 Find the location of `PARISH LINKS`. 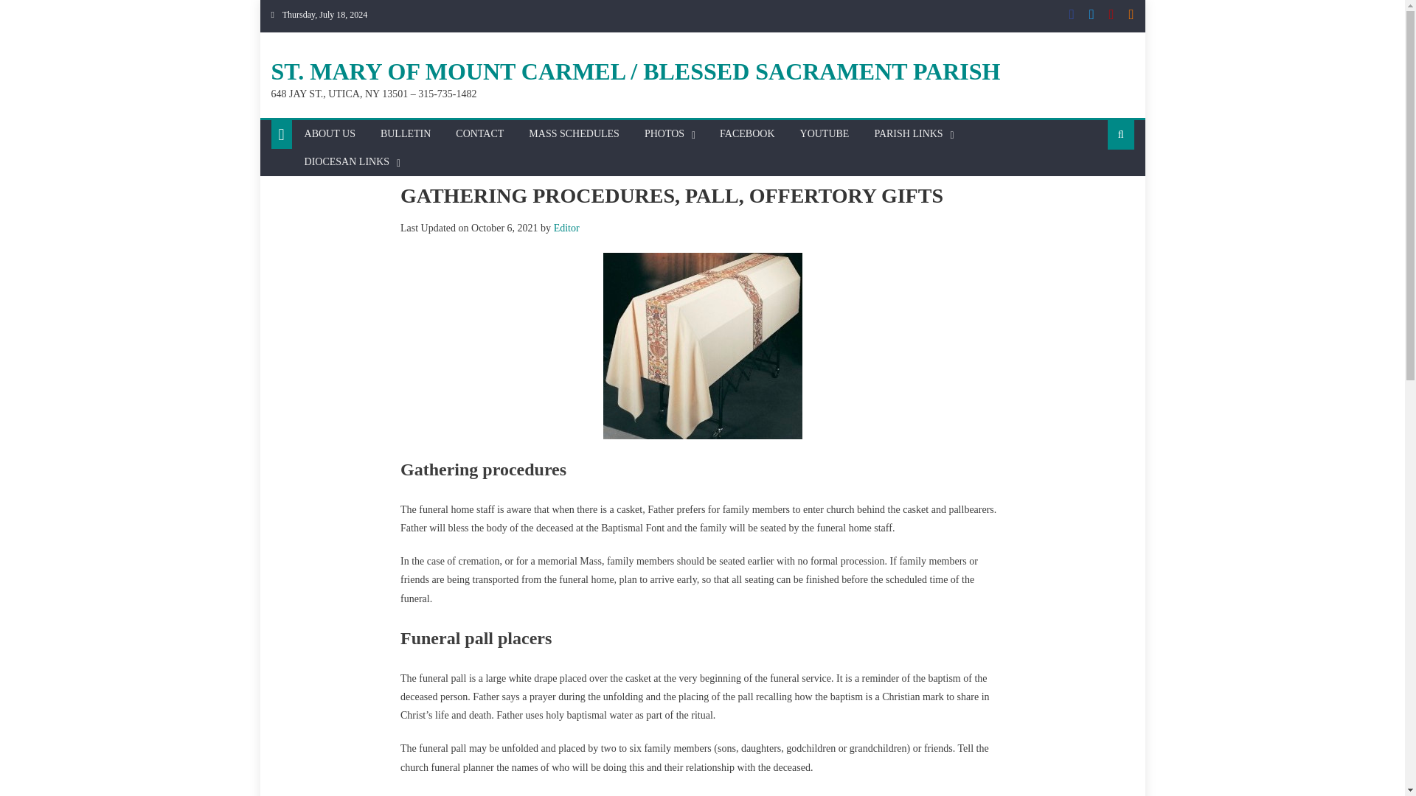

PARISH LINKS is located at coordinates (907, 134).